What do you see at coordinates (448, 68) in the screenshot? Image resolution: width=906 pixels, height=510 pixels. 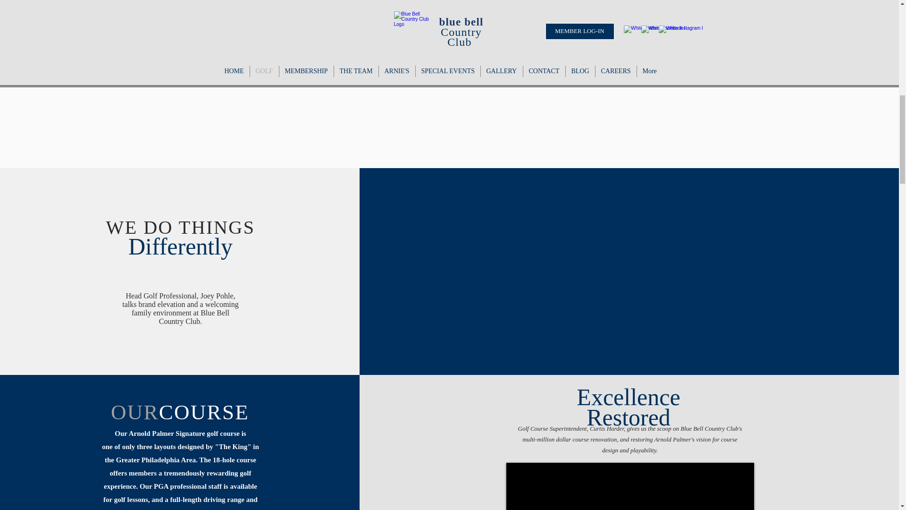 I see `Learn More` at bounding box center [448, 68].